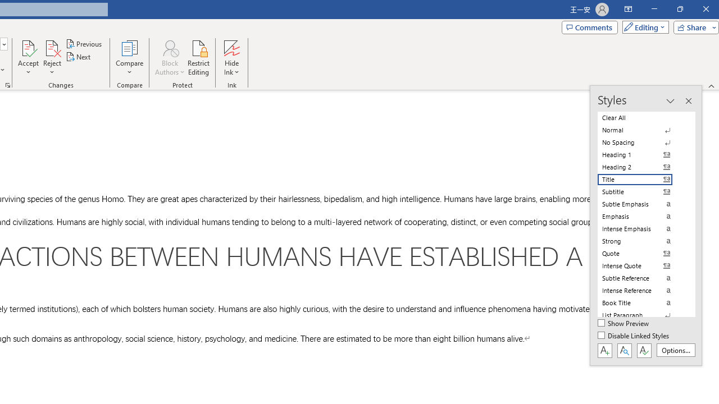 This screenshot has height=404, width=719. What do you see at coordinates (641, 229) in the screenshot?
I see `Intense Emphasis` at bounding box center [641, 229].